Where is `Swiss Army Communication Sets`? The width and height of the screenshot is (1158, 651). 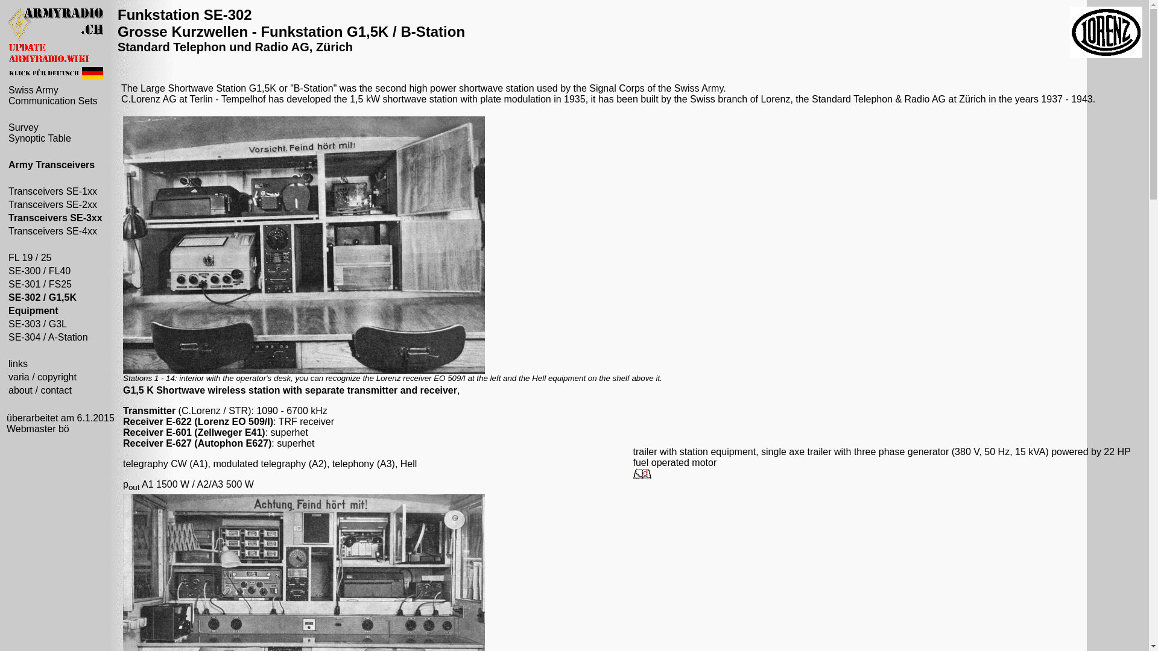 Swiss Army Communication Sets is located at coordinates (53, 95).